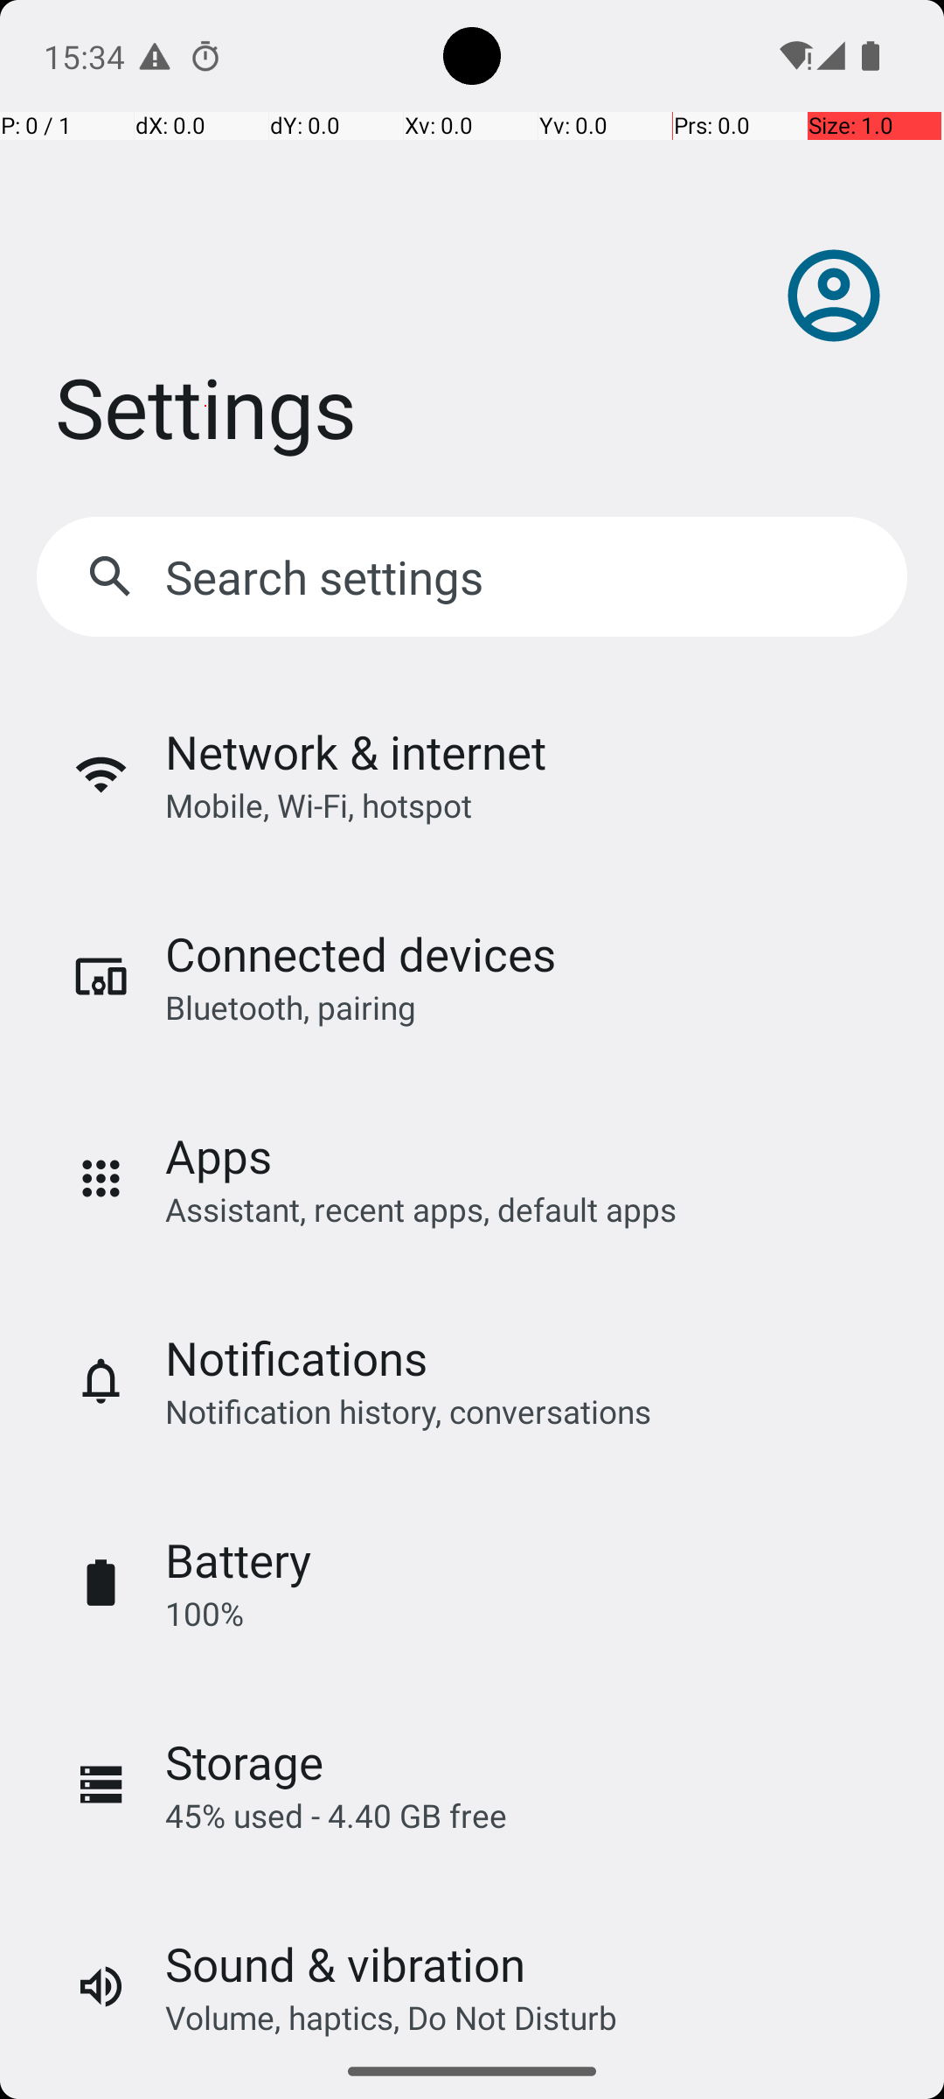  Describe the element at coordinates (834, 296) in the screenshot. I see `Profile picture, double tap to open Google Account` at that location.